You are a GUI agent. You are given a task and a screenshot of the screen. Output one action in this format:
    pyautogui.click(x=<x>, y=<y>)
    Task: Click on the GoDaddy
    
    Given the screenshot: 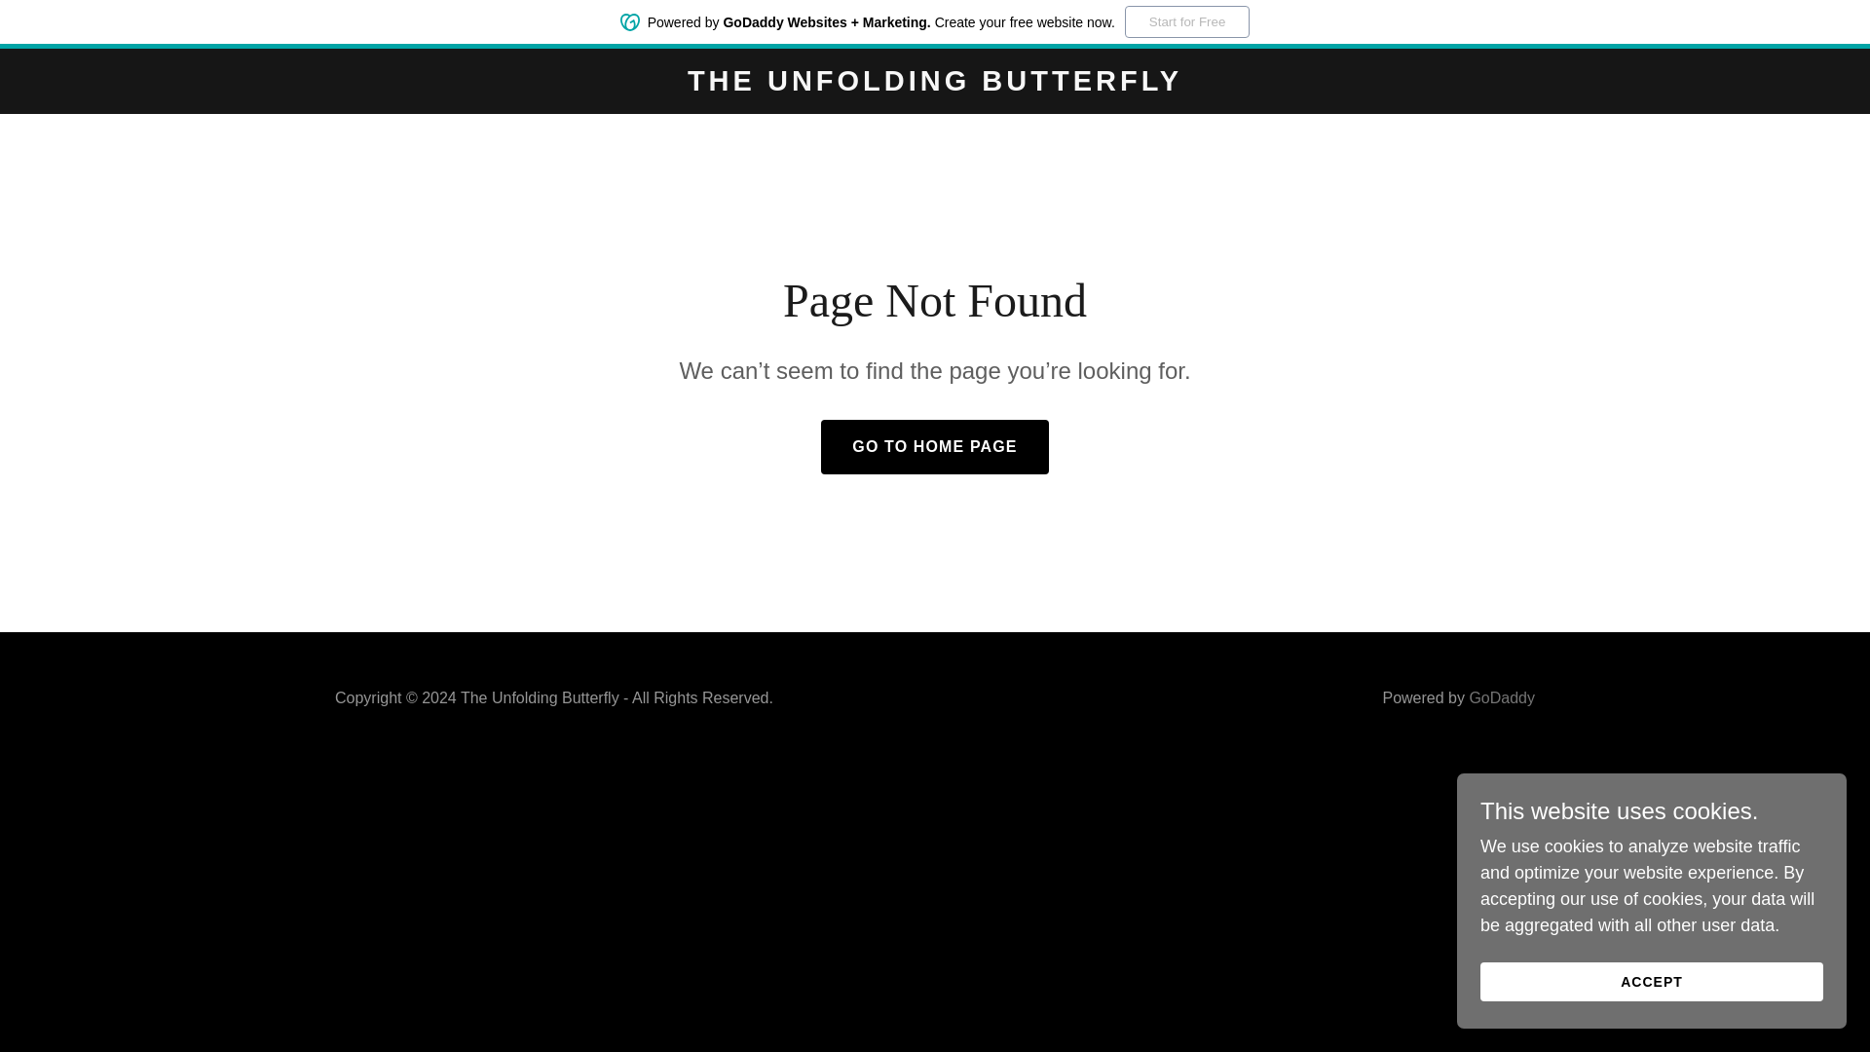 What is the action you would take?
    pyautogui.click(x=1502, y=697)
    